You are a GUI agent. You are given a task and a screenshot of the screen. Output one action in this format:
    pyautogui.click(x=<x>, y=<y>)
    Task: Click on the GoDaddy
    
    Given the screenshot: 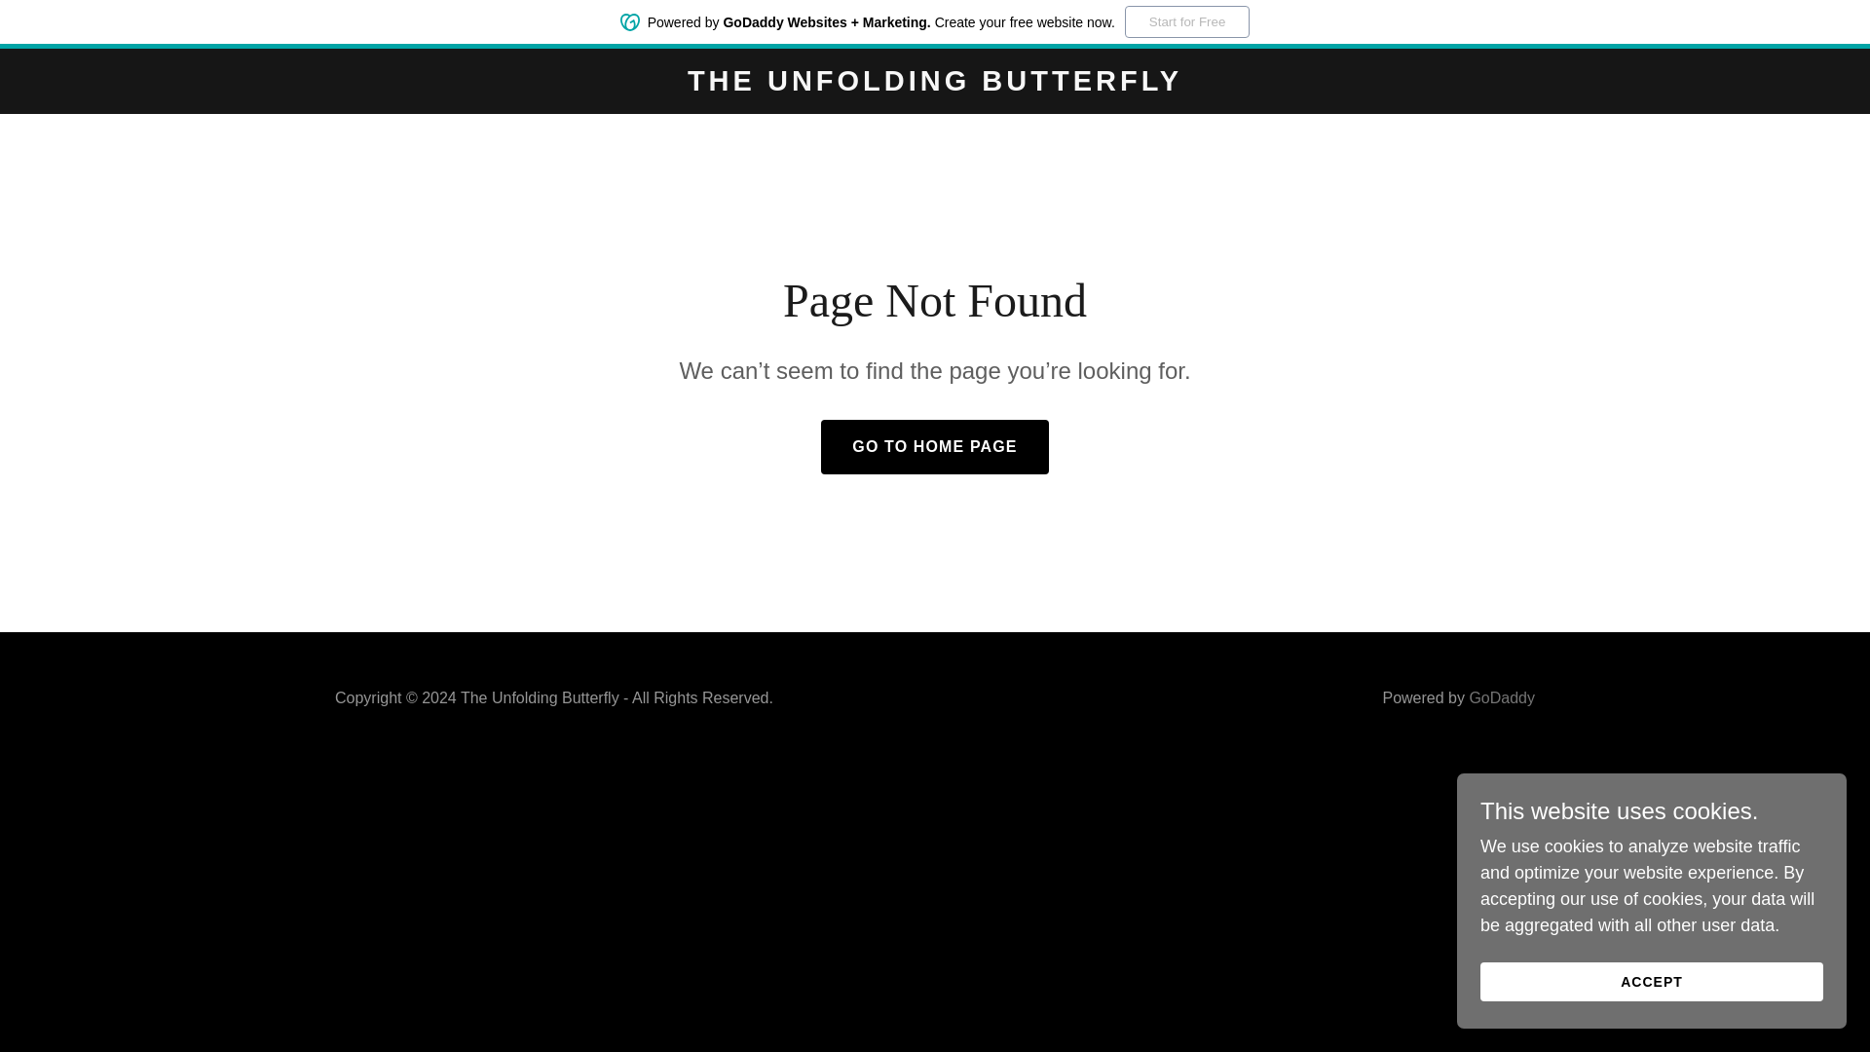 What is the action you would take?
    pyautogui.click(x=1502, y=697)
    